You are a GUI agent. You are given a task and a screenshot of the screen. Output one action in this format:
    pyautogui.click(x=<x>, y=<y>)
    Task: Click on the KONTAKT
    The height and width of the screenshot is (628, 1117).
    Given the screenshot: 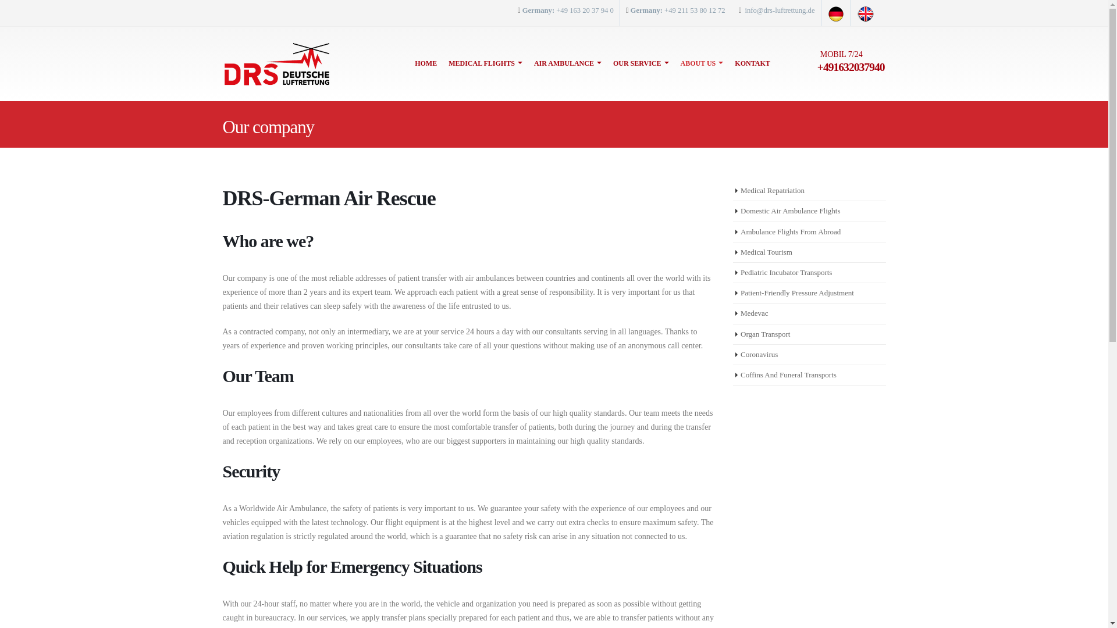 What is the action you would take?
    pyautogui.click(x=752, y=63)
    